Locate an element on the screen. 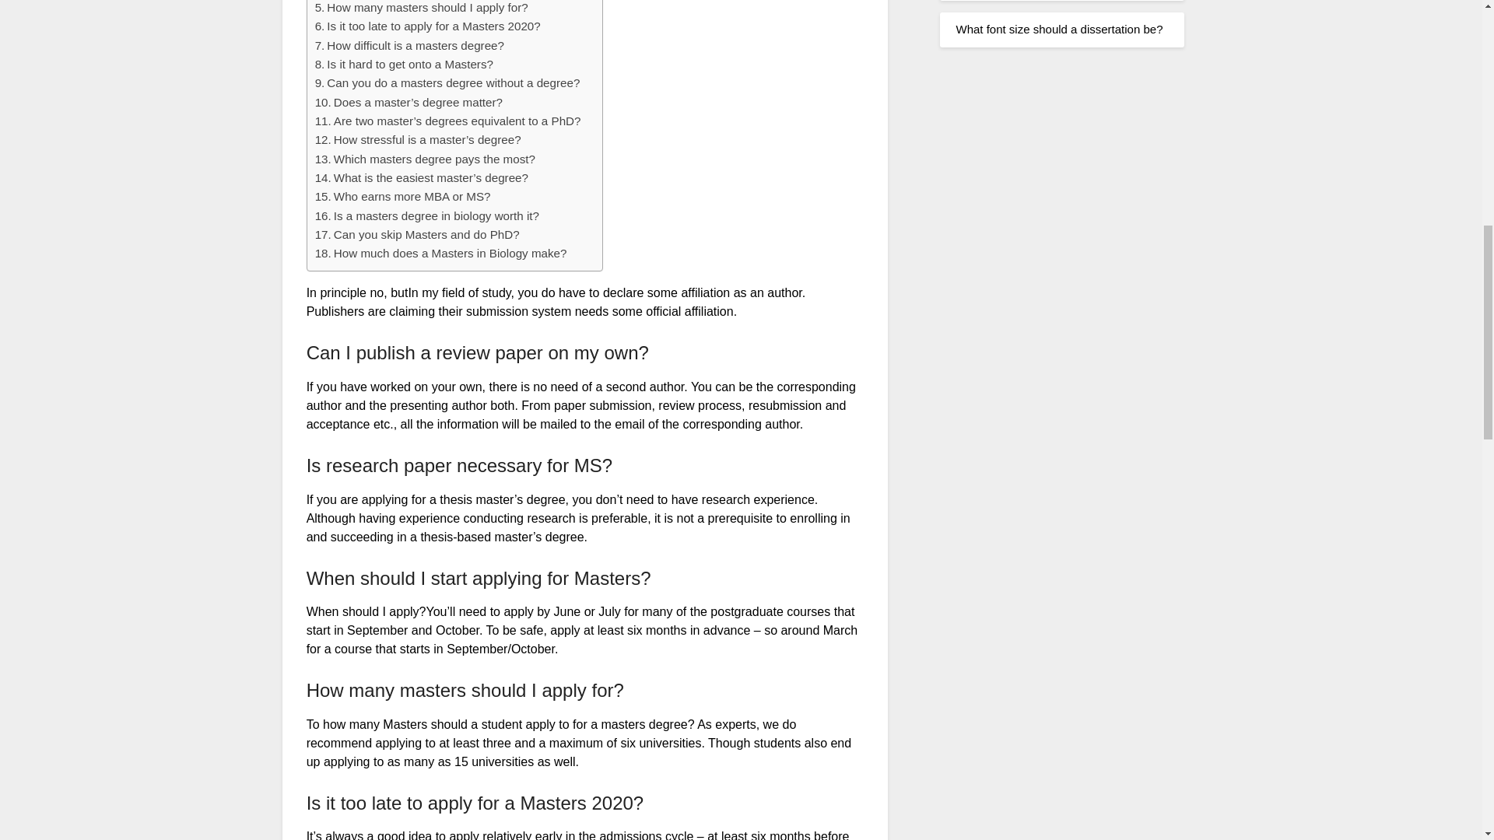 This screenshot has width=1494, height=840. How many masters should I apply for? is located at coordinates (422, 8).